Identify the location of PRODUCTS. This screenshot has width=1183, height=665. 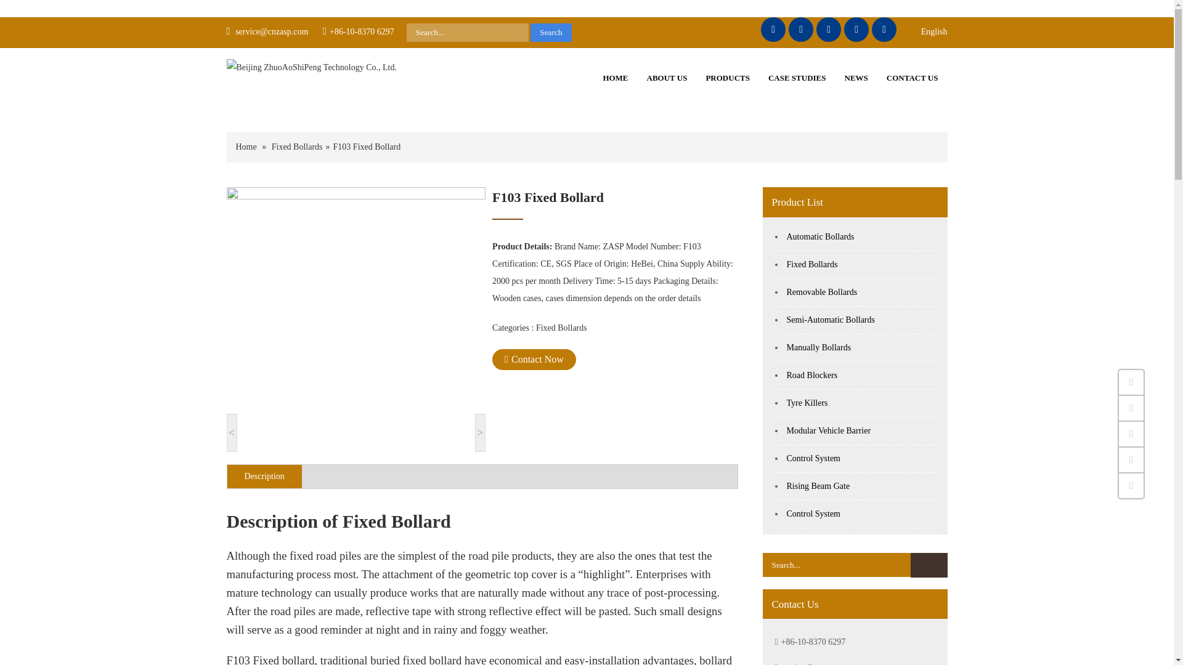
(728, 78).